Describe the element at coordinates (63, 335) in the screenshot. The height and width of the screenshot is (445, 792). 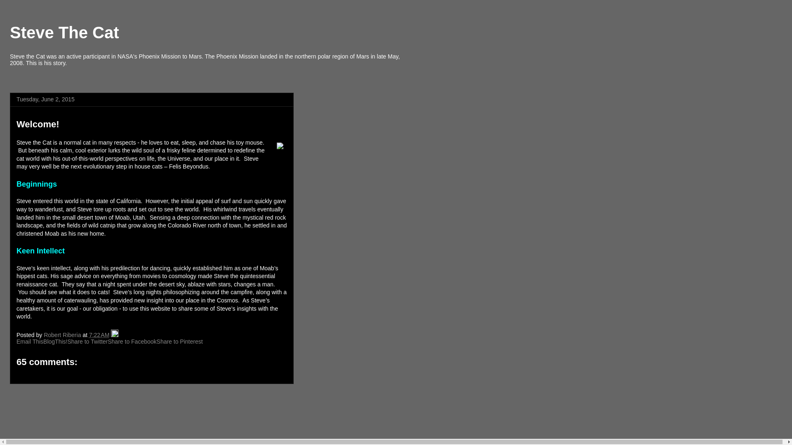
I see `author profile` at that location.